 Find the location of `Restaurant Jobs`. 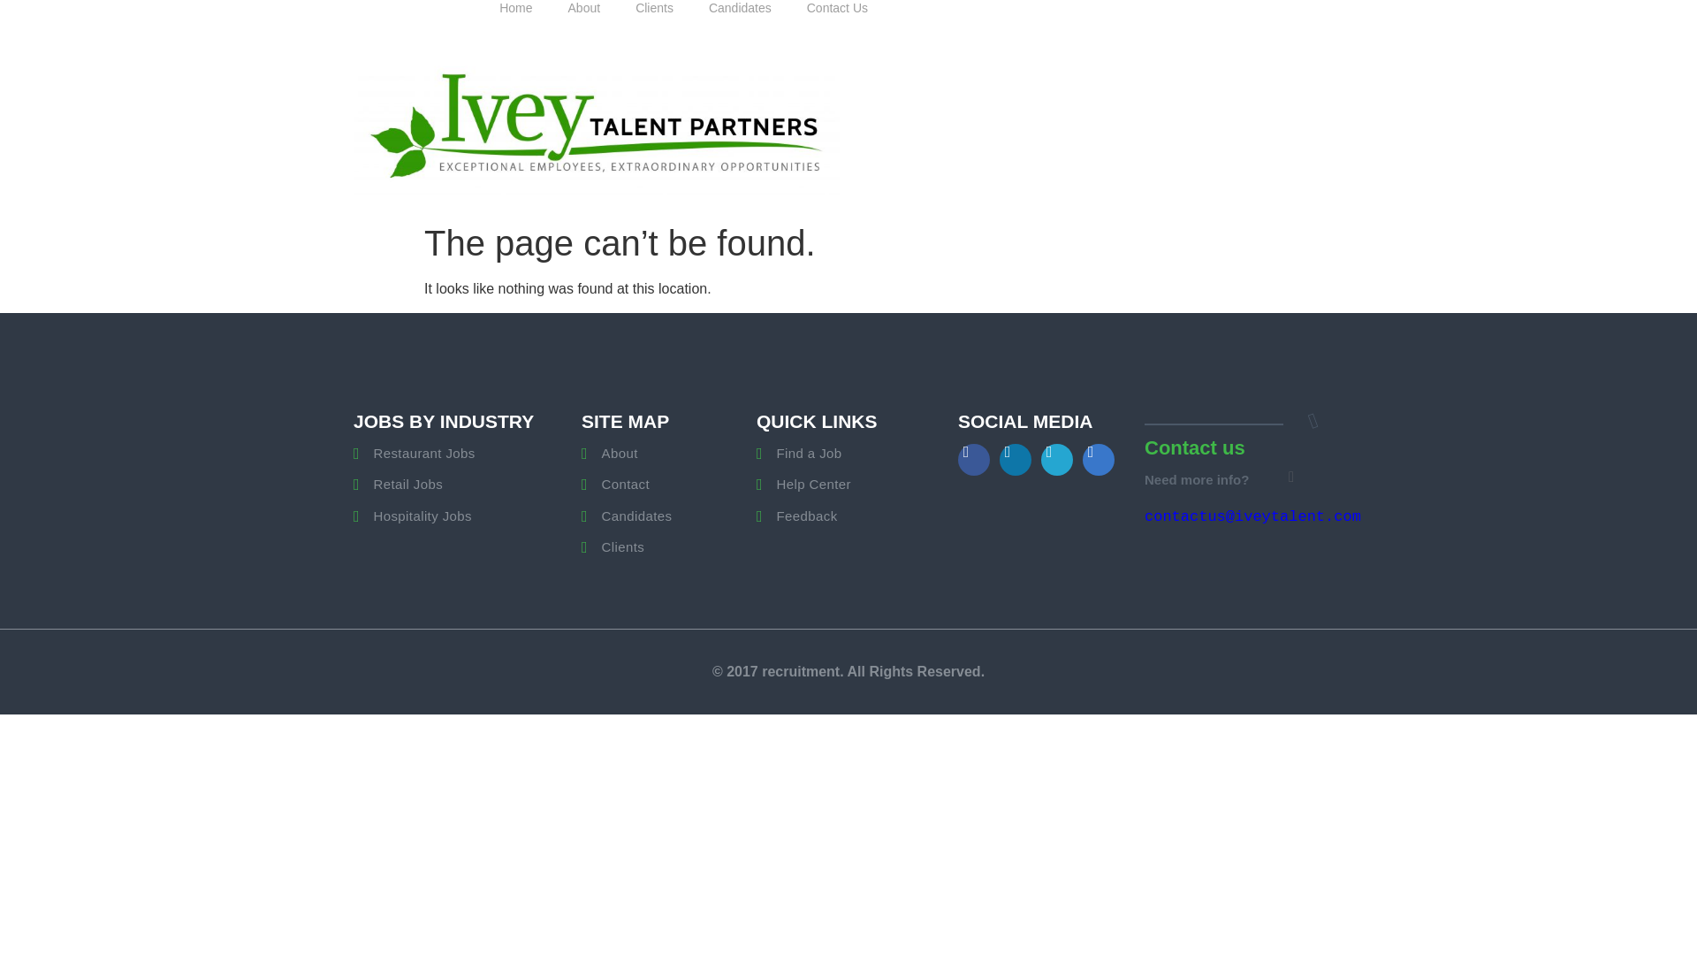

Restaurant Jobs is located at coordinates (445, 454).